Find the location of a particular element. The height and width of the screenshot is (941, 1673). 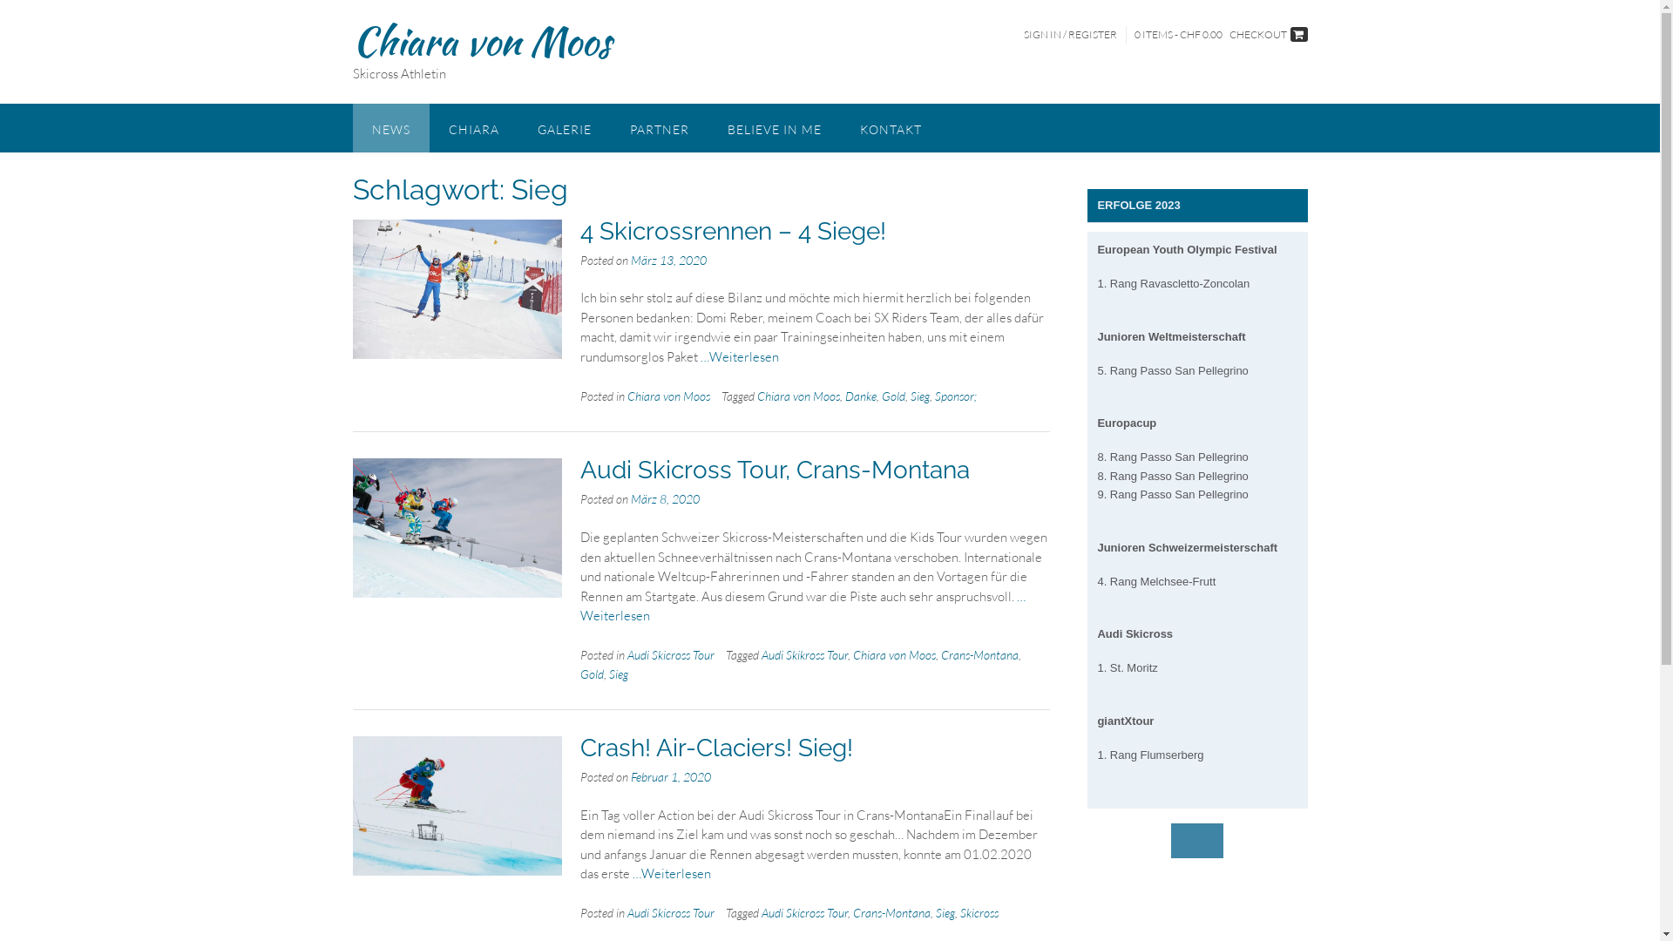

Skicross is located at coordinates (979, 913).